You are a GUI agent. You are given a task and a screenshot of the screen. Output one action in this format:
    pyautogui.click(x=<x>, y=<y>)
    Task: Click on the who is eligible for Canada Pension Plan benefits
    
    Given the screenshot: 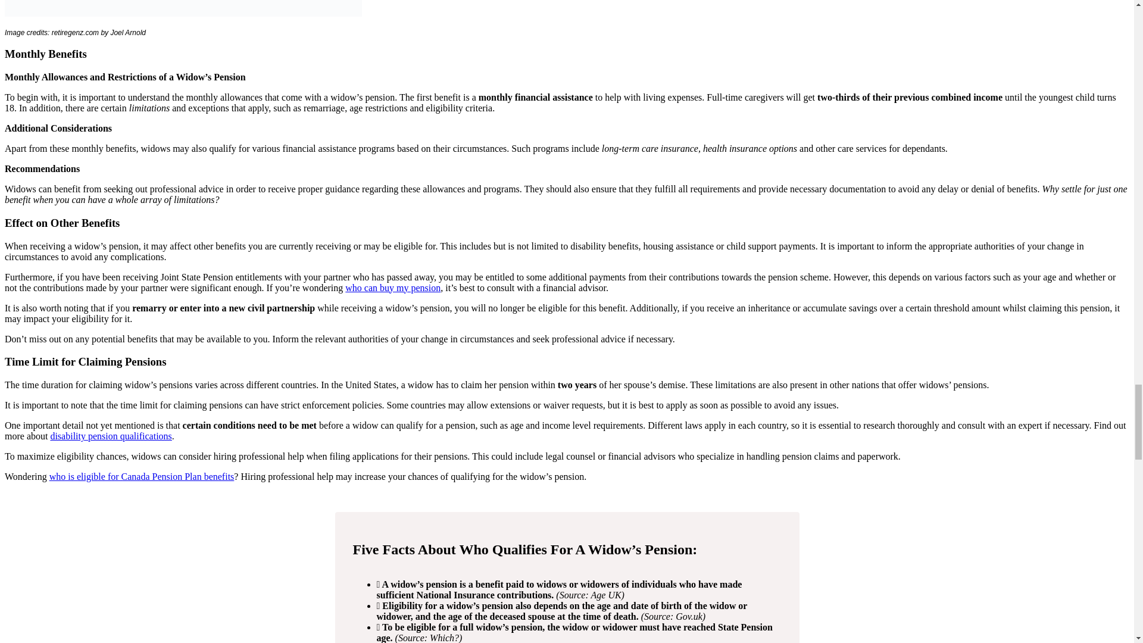 What is the action you would take?
    pyautogui.click(x=142, y=476)
    